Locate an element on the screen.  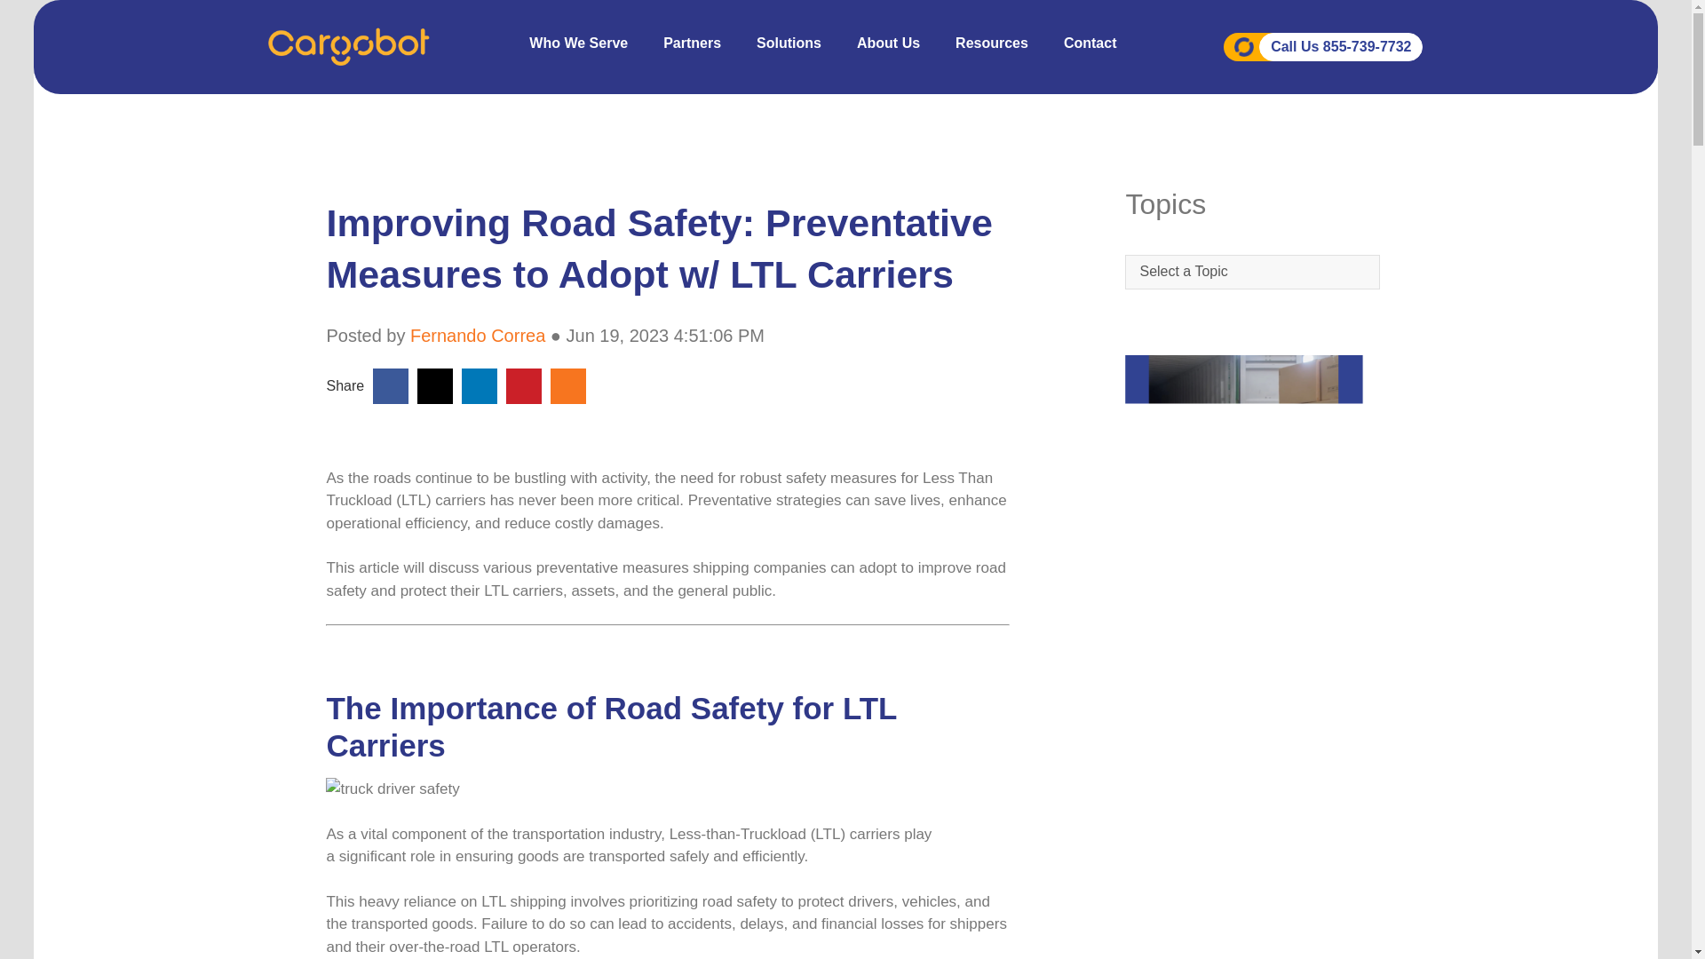
About Us is located at coordinates (888, 43).